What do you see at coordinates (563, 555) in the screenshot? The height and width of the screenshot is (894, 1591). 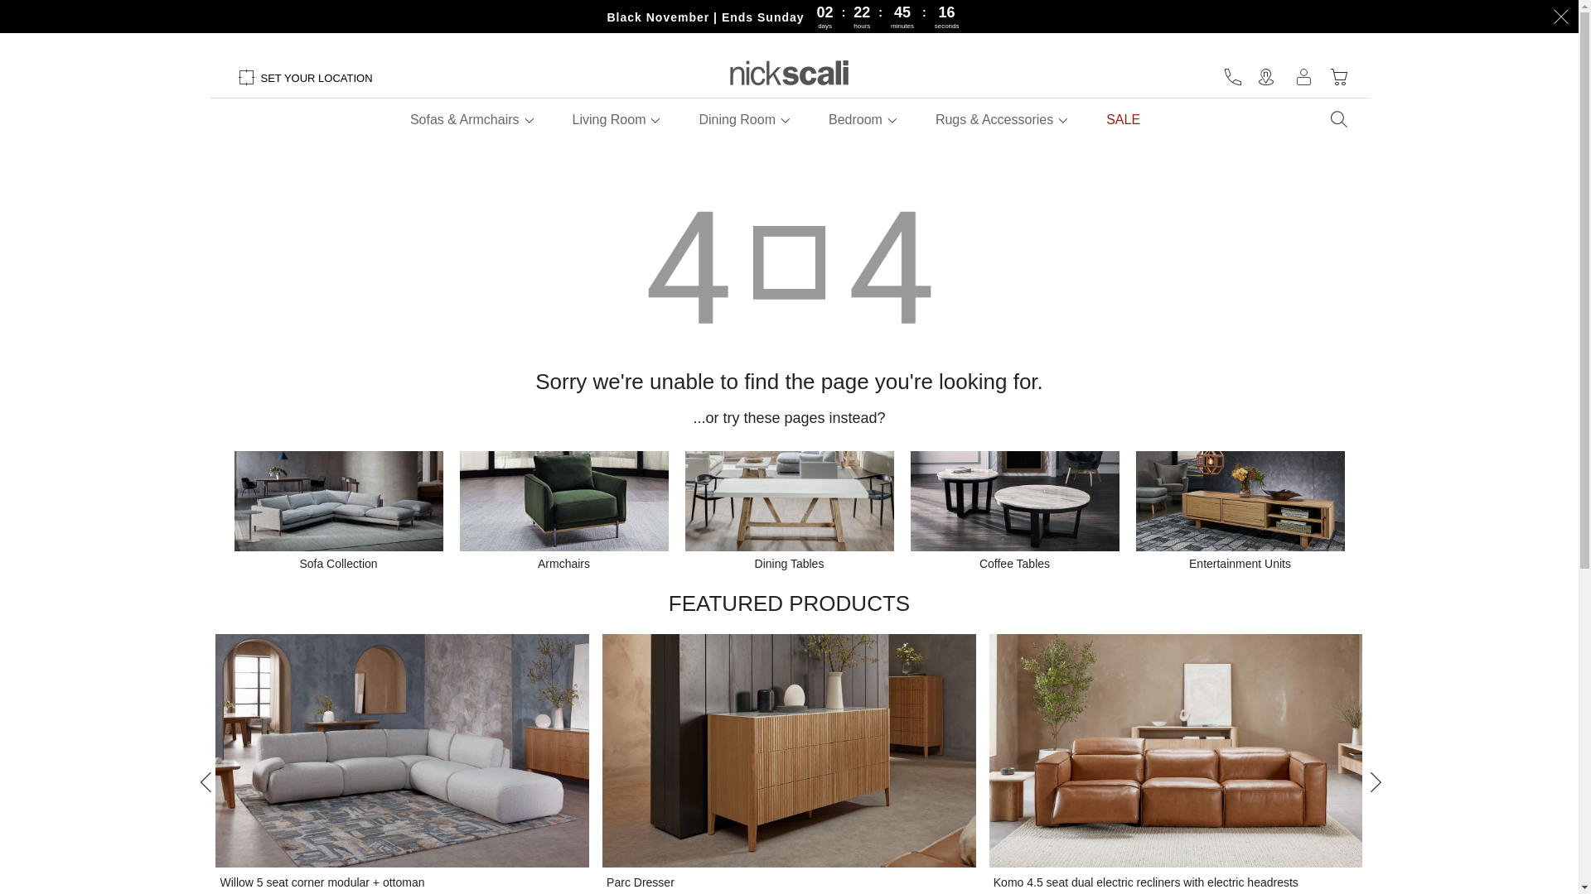 I see `Armchairs` at bounding box center [563, 555].